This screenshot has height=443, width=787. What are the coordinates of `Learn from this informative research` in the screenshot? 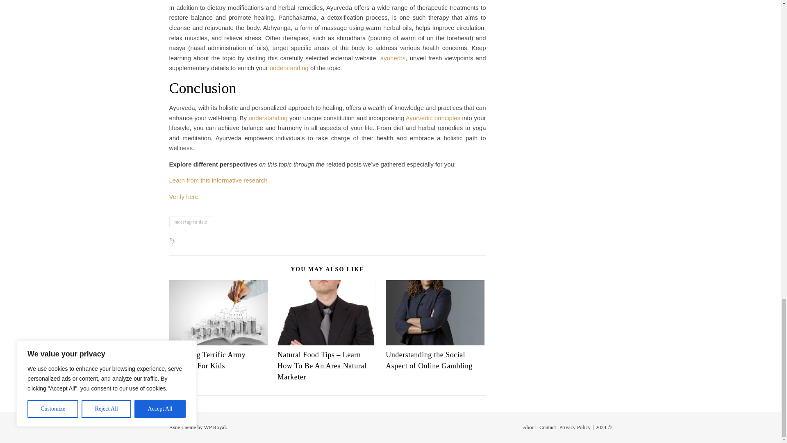 It's located at (218, 180).